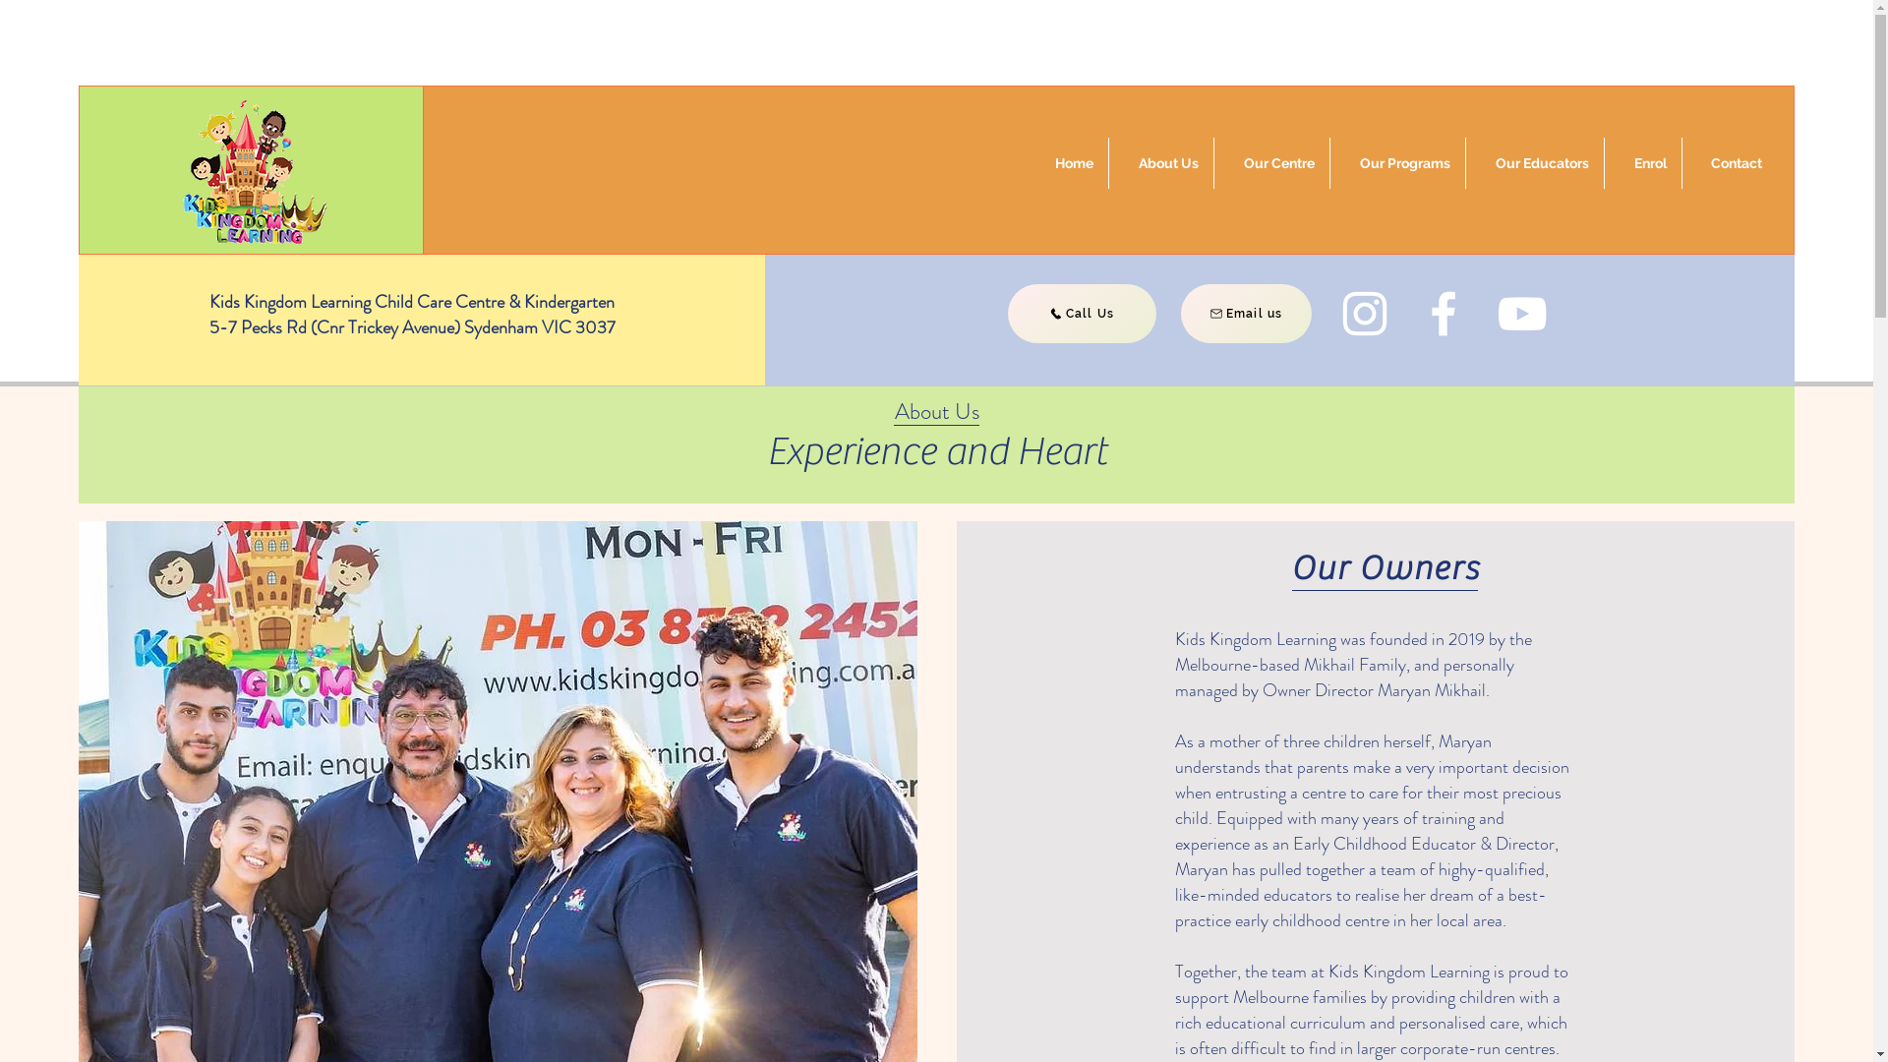  I want to click on Our Educators, so click(1535, 163).